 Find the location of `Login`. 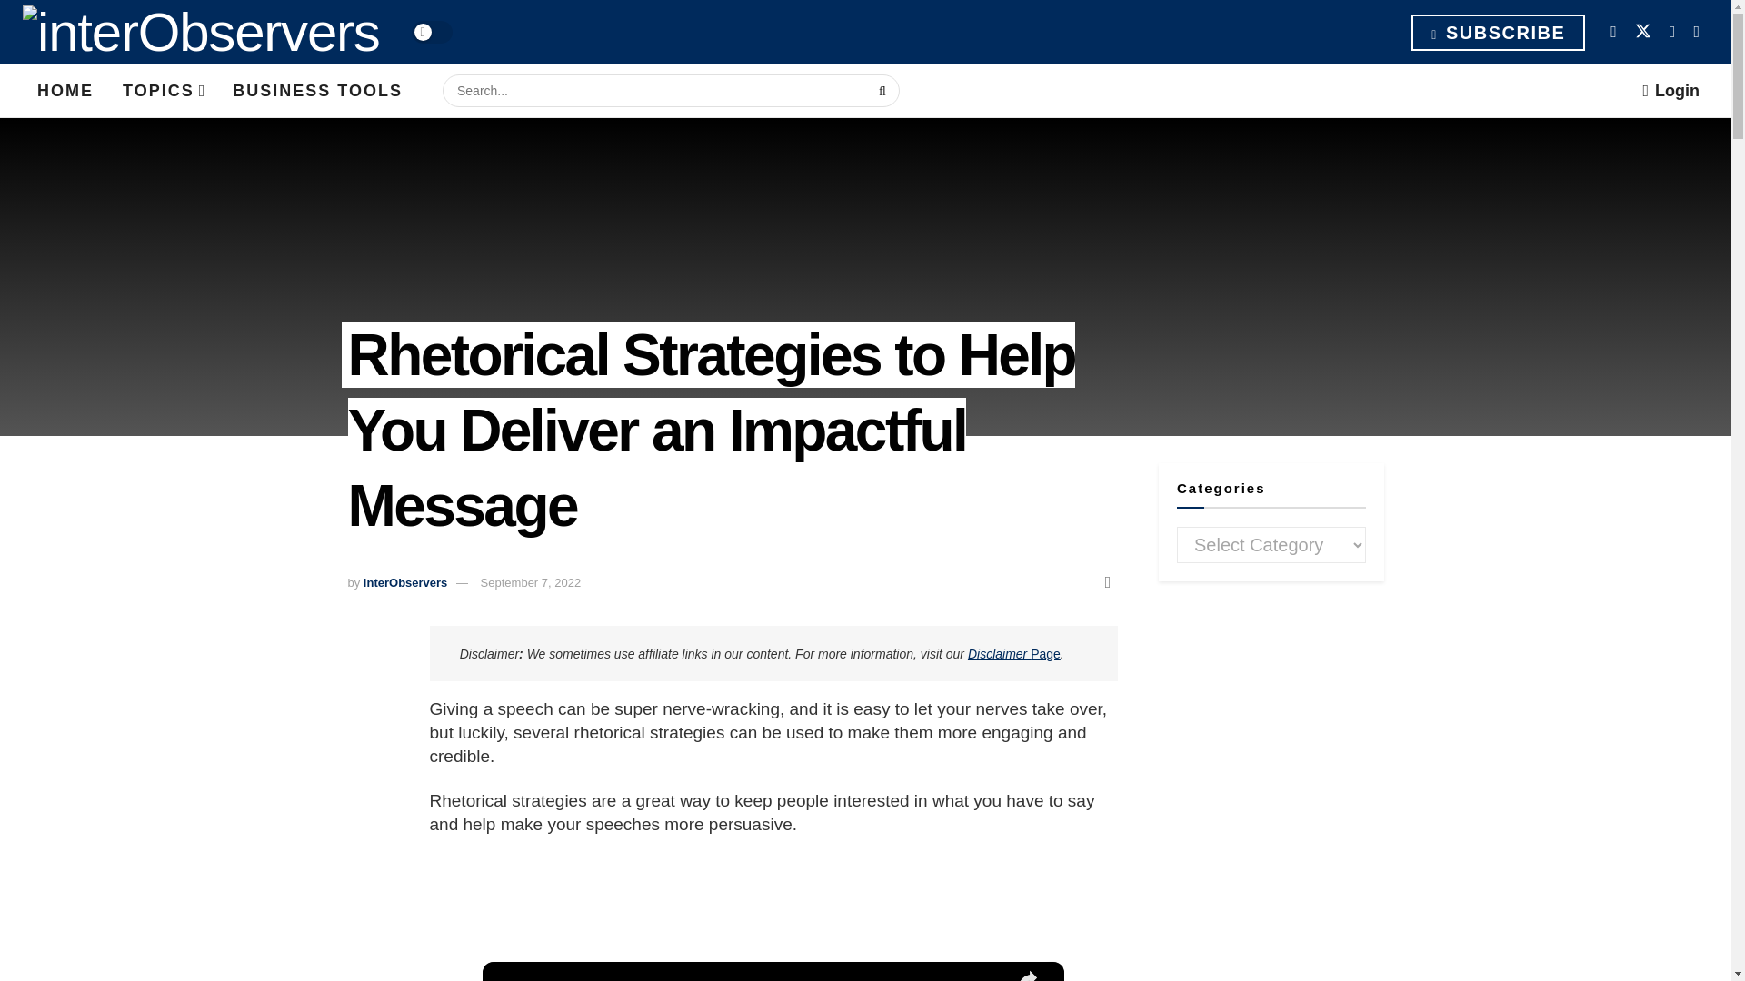

Login is located at coordinates (1670, 91).